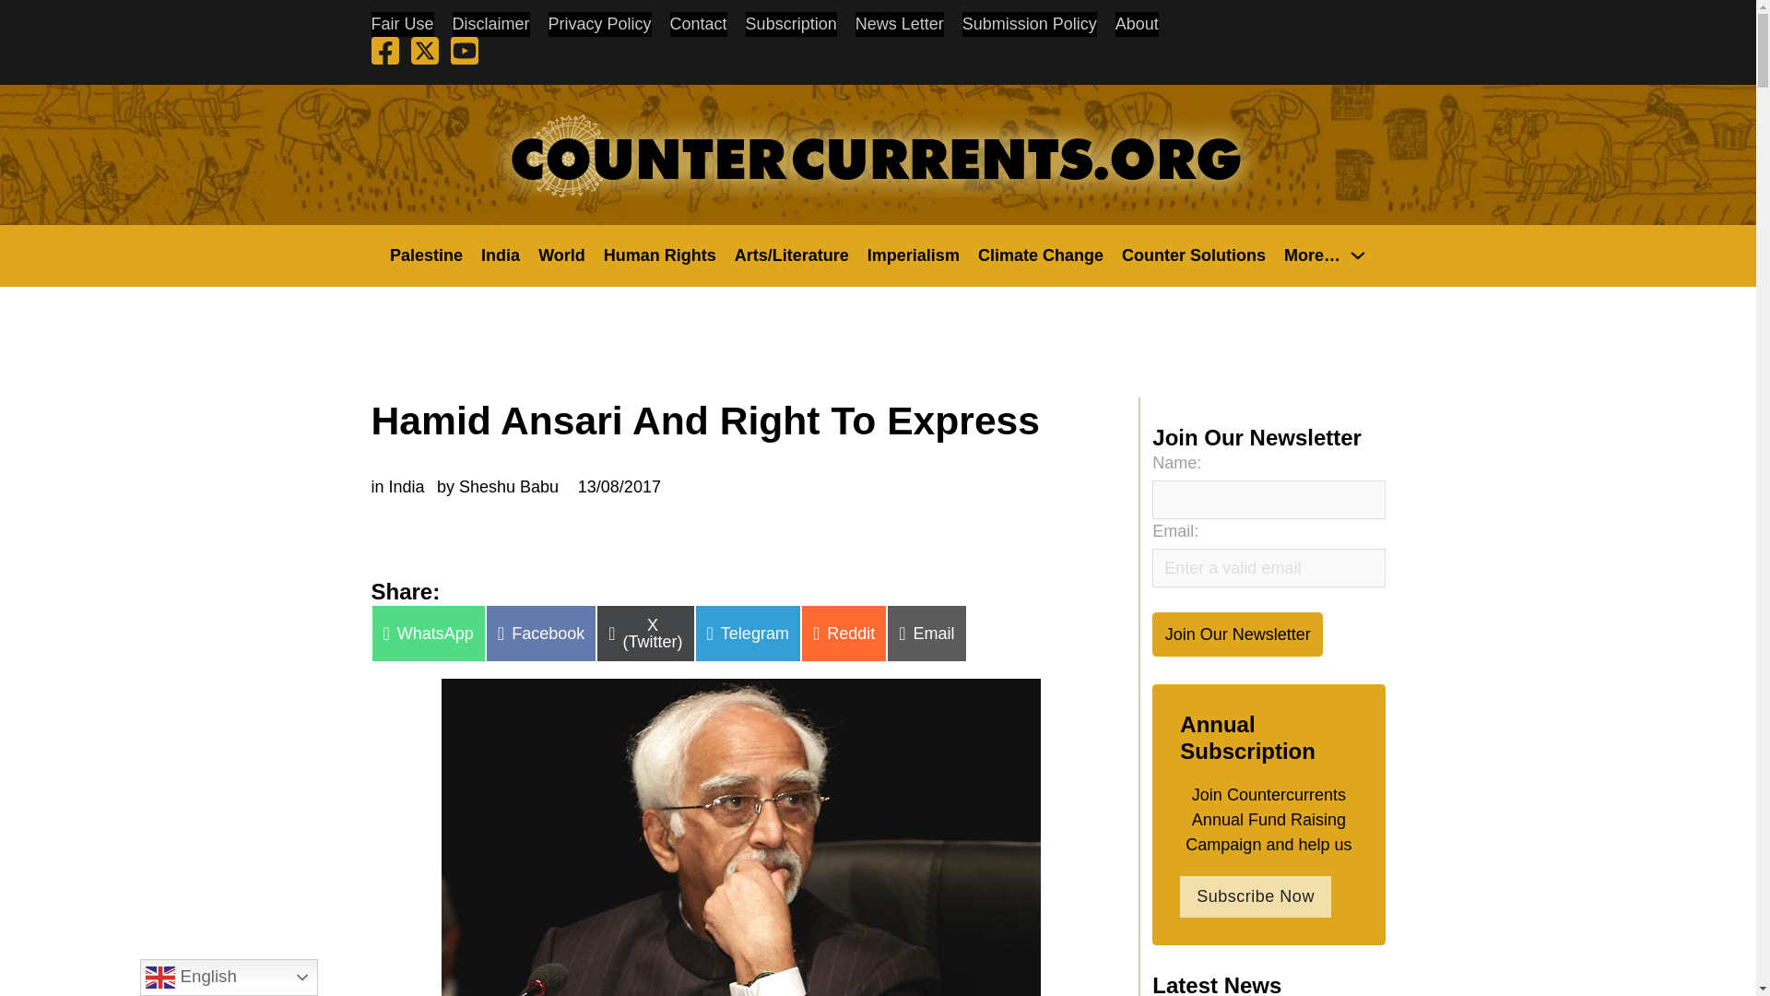  Describe the element at coordinates (899, 24) in the screenshot. I see `News Letter` at that location.